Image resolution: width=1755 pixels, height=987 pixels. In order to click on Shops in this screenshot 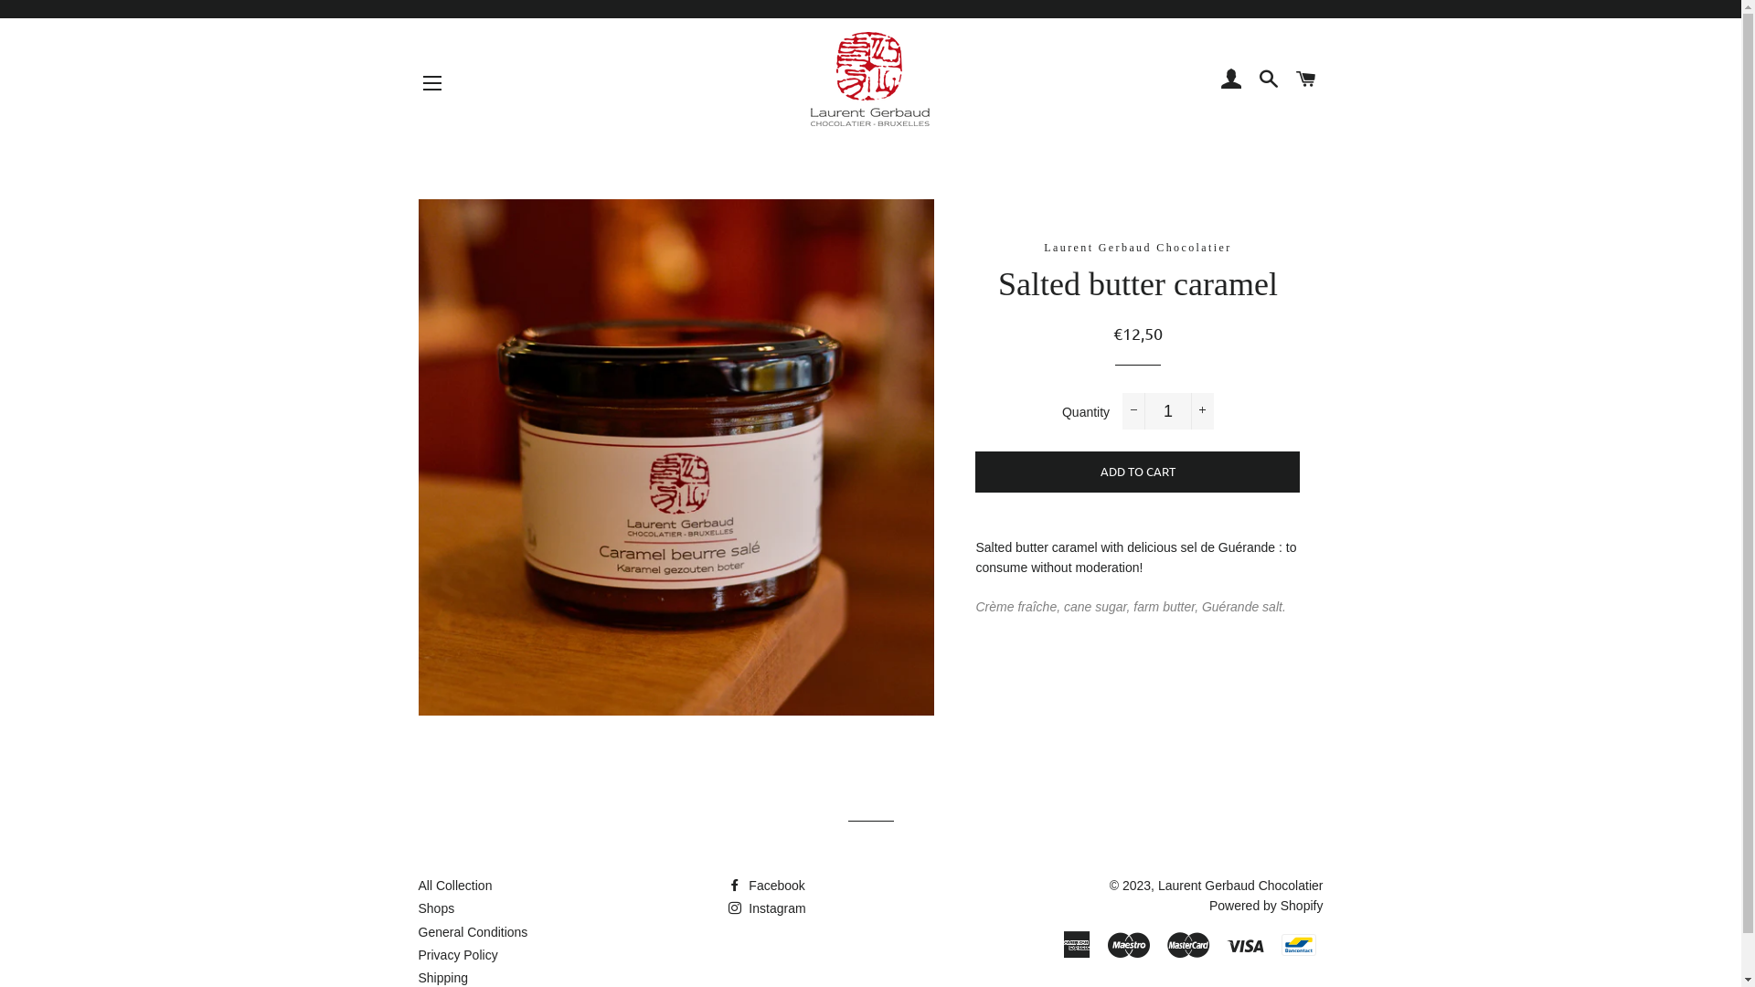, I will do `click(437, 908)`.